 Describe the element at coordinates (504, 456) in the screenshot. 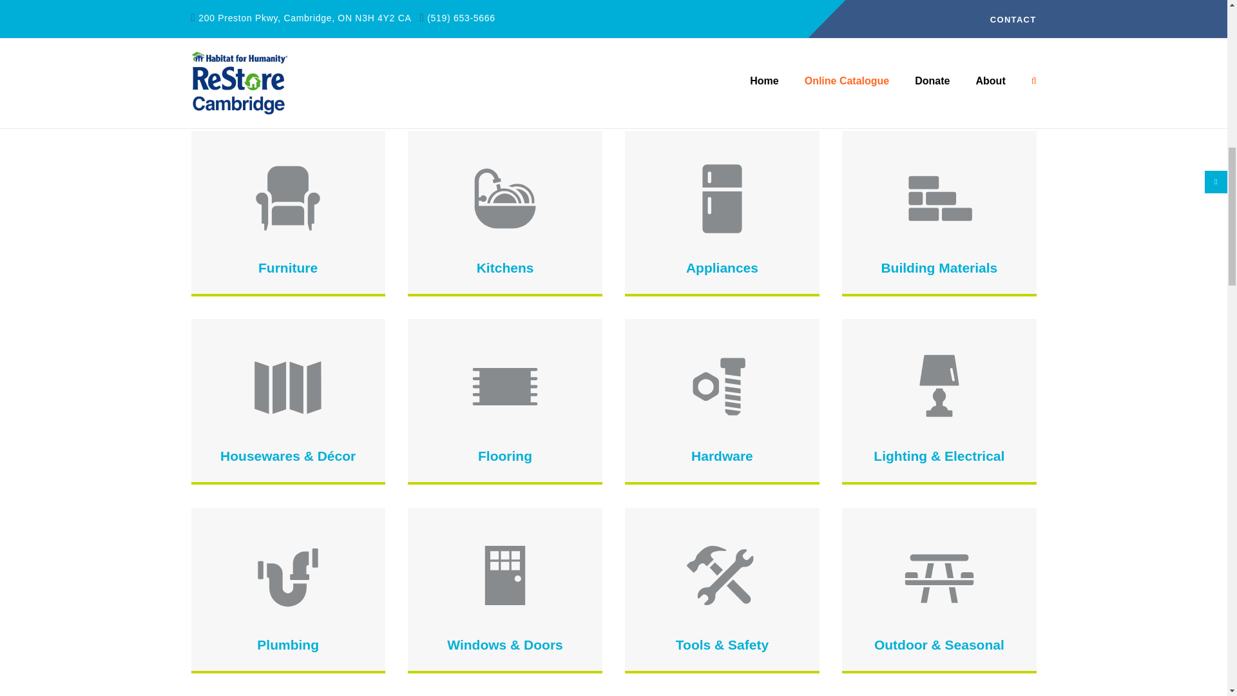

I see `Flooring` at that location.